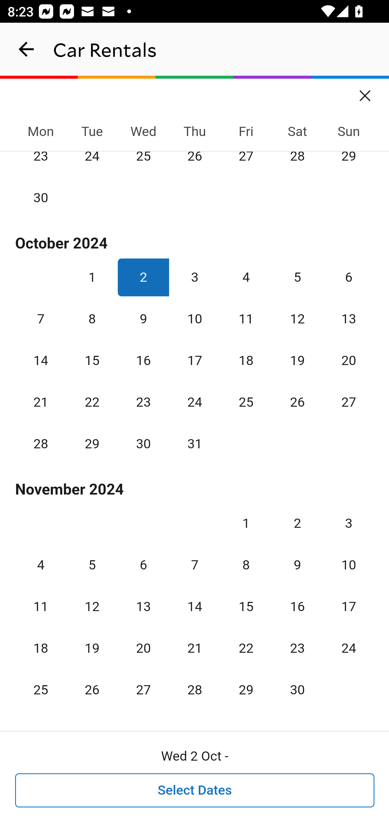  Describe the element at coordinates (195, 277) in the screenshot. I see `3 October 2024` at that location.